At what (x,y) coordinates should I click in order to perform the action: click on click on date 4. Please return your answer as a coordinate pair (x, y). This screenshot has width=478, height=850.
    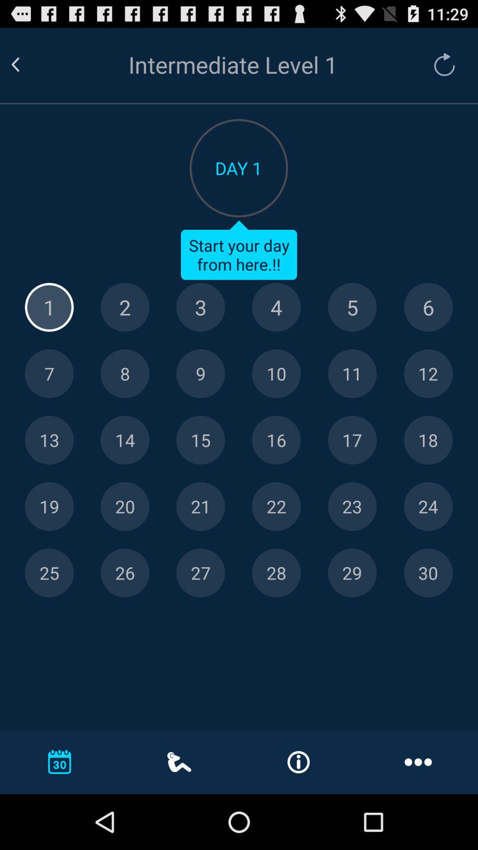
    Looking at the image, I should click on (276, 307).